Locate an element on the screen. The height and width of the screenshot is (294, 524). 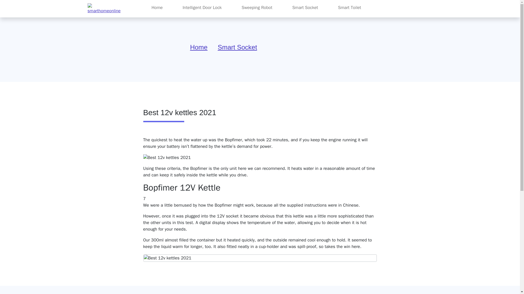
Intelligent Door Lock is located at coordinates (202, 7).